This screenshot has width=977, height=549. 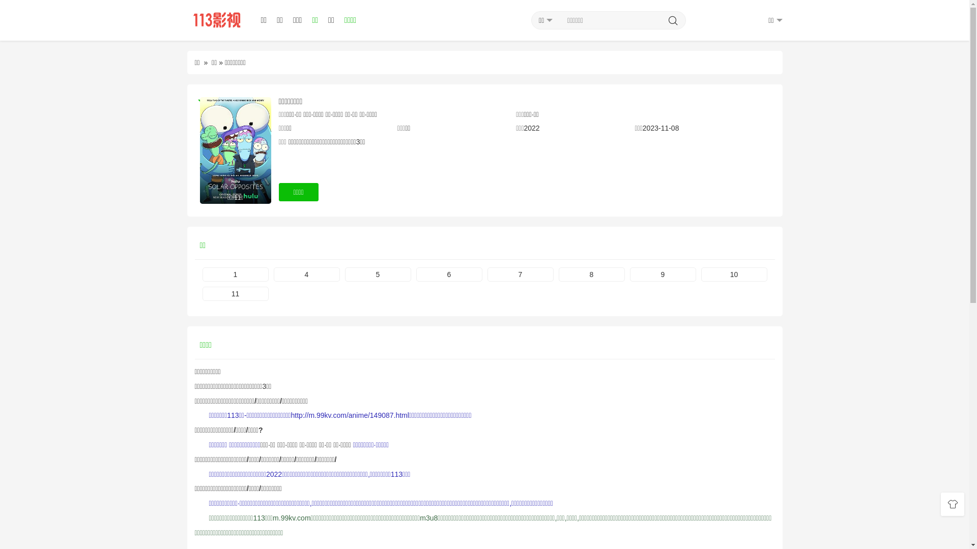 I want to click on 10, so click(x=734, y=274).